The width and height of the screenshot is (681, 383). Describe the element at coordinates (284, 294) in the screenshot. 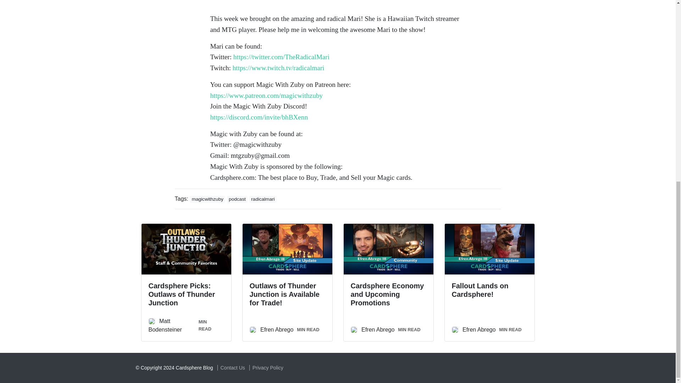

I see `Outlaws of Thunder Junction is Available for Trade!` at that location.